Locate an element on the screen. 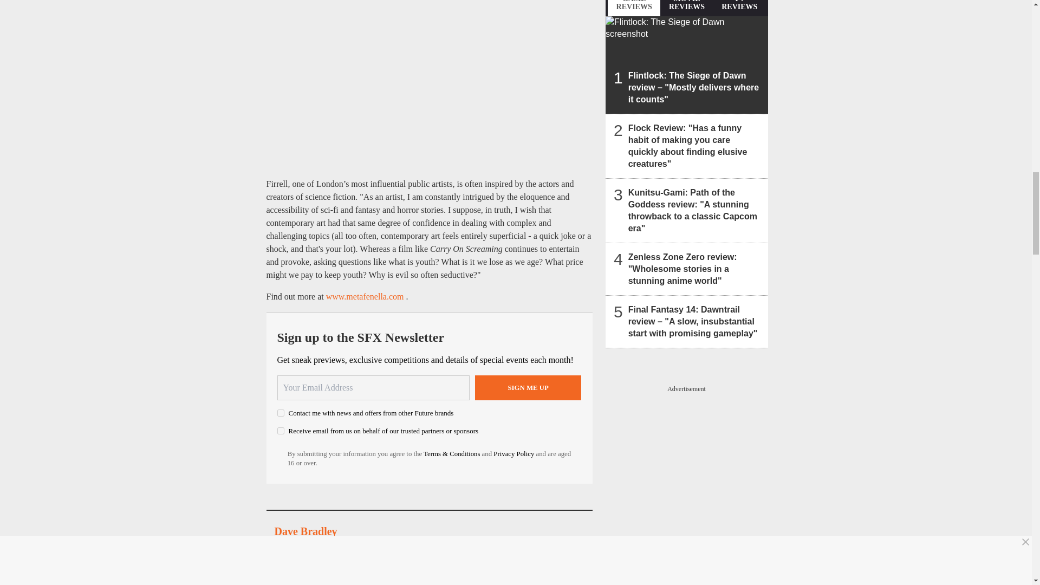  on is located at coordinates (281, 413).